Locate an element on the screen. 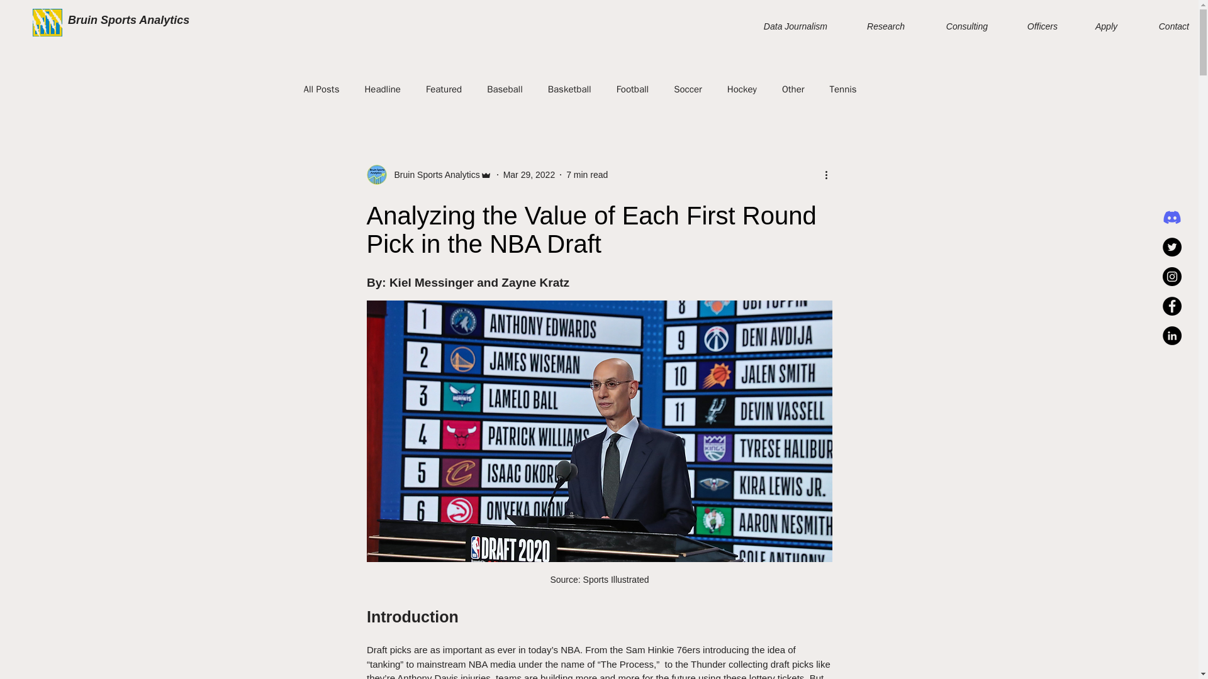  Tennis is located at coordinates (843, 89).